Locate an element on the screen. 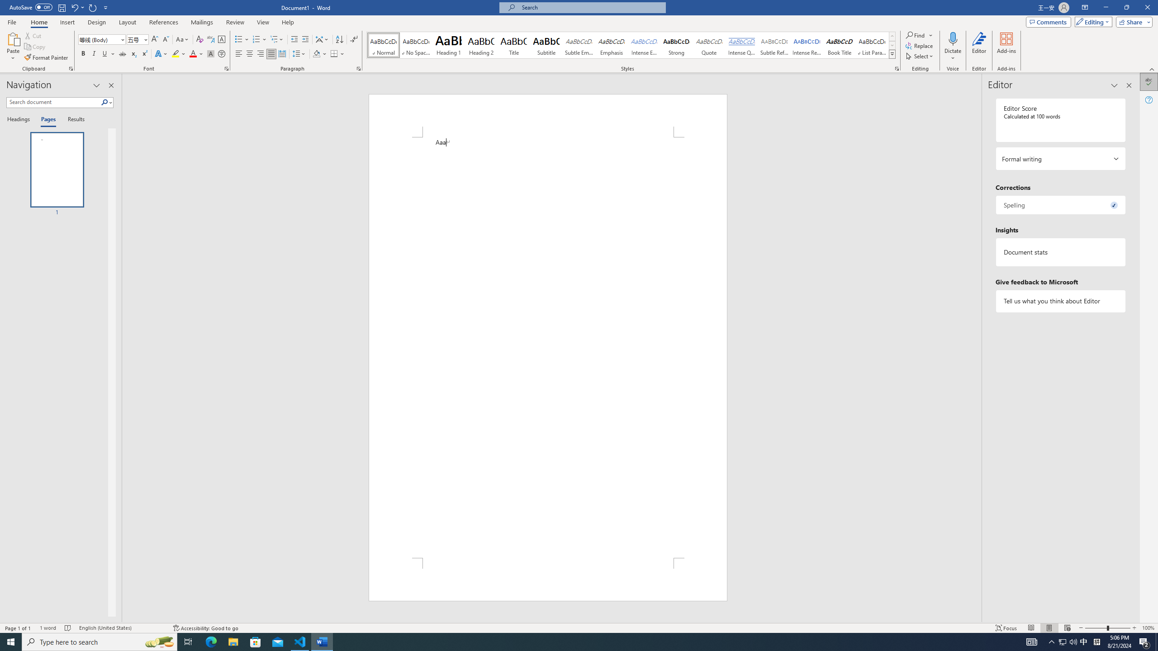 The width and height of the screenshot is (1158, 651). Distributed is located at coordinates (281, 54).